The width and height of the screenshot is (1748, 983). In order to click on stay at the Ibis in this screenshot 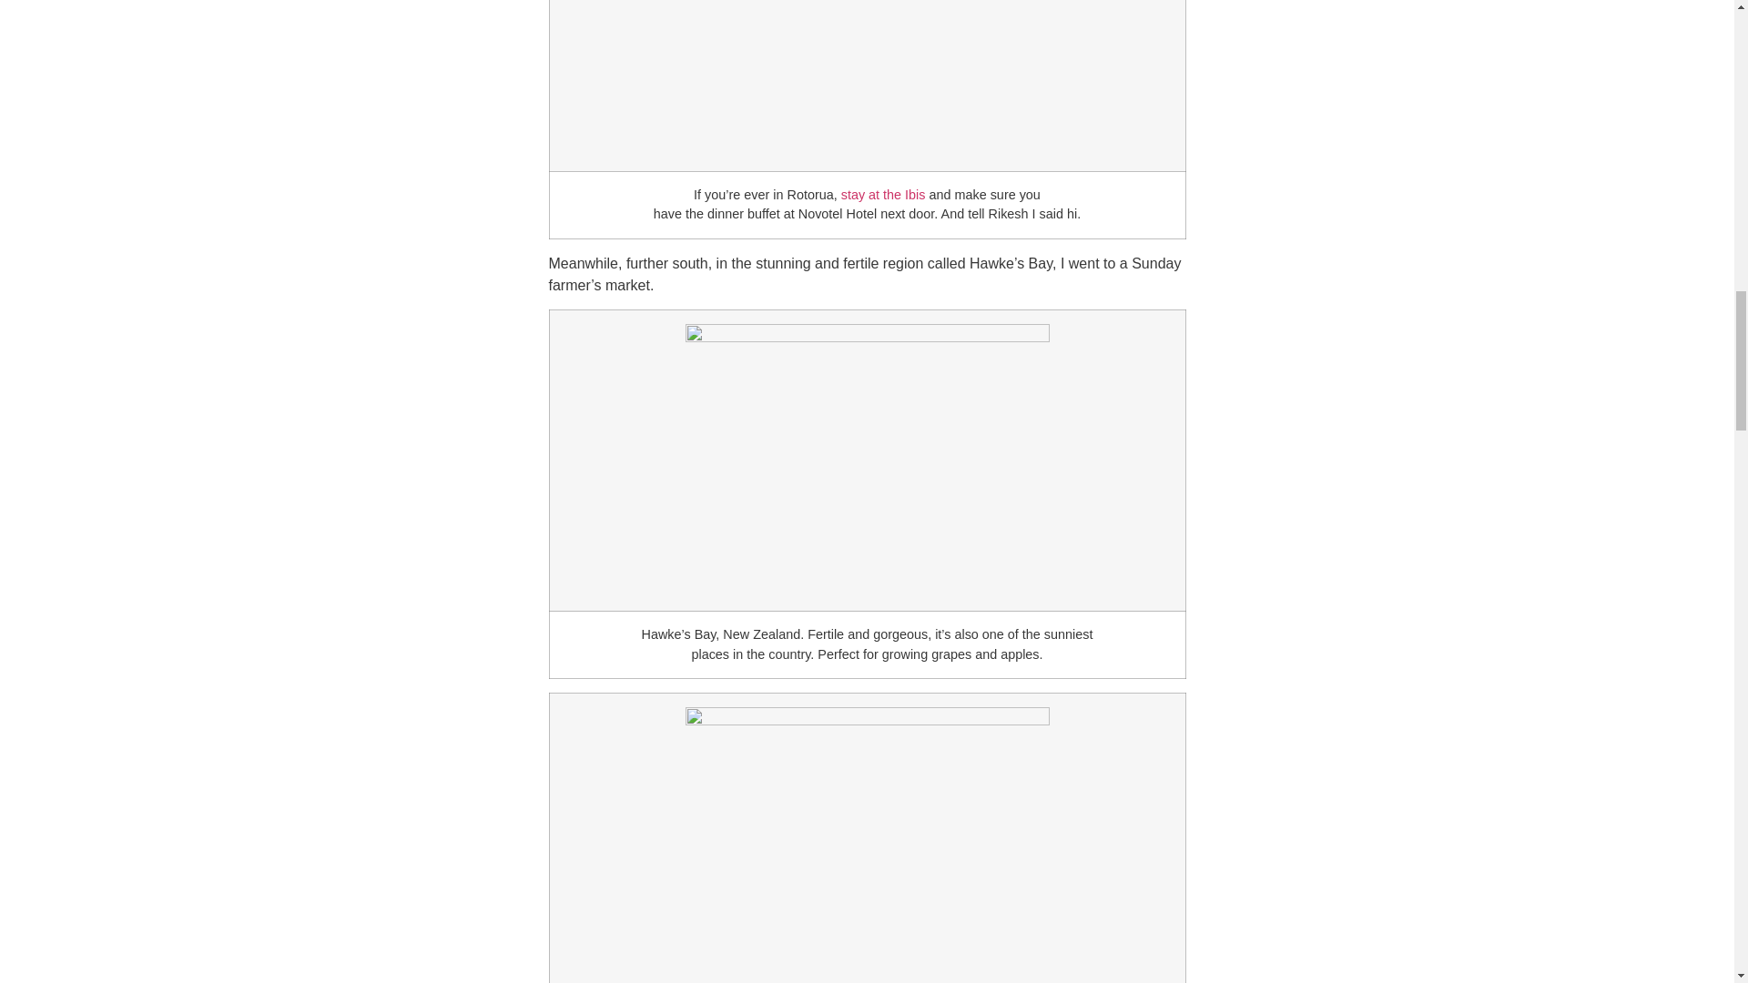, I will do `click(883, 195)`.